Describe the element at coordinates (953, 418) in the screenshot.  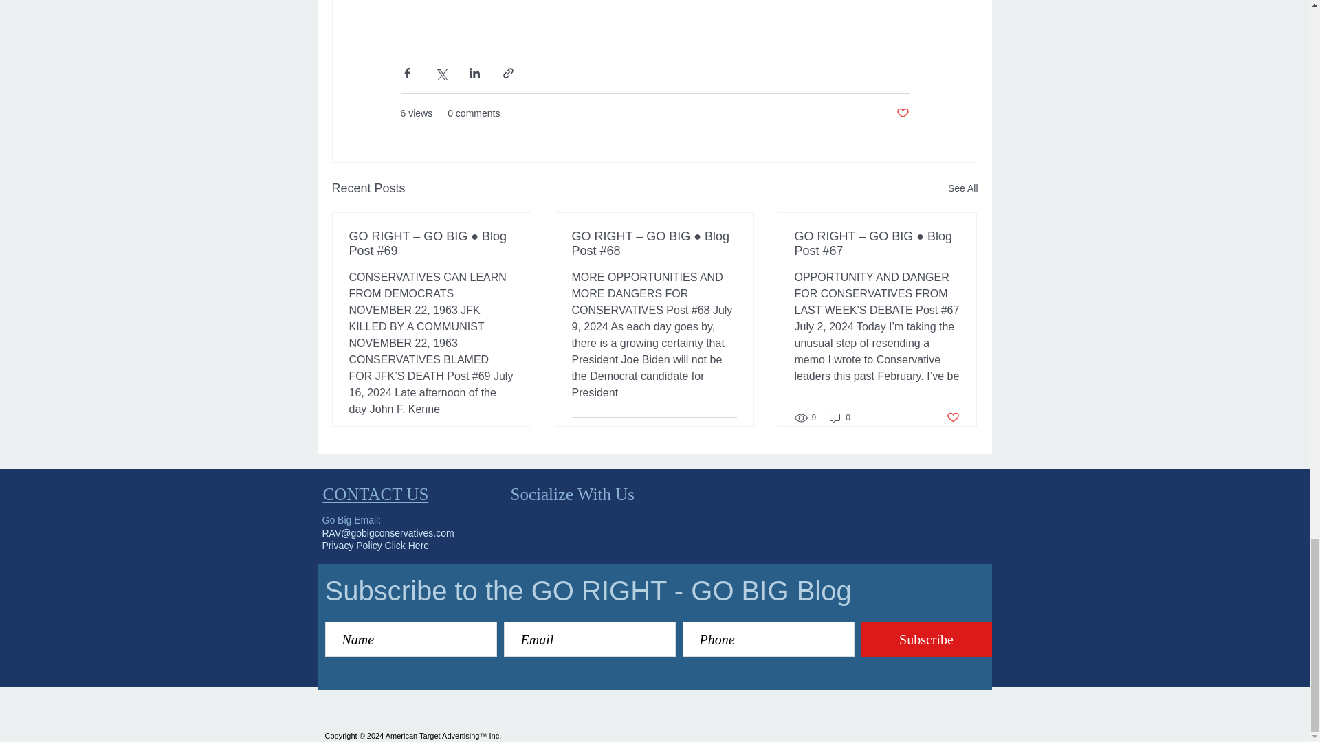
I see `Post not marked as liked` at that location.